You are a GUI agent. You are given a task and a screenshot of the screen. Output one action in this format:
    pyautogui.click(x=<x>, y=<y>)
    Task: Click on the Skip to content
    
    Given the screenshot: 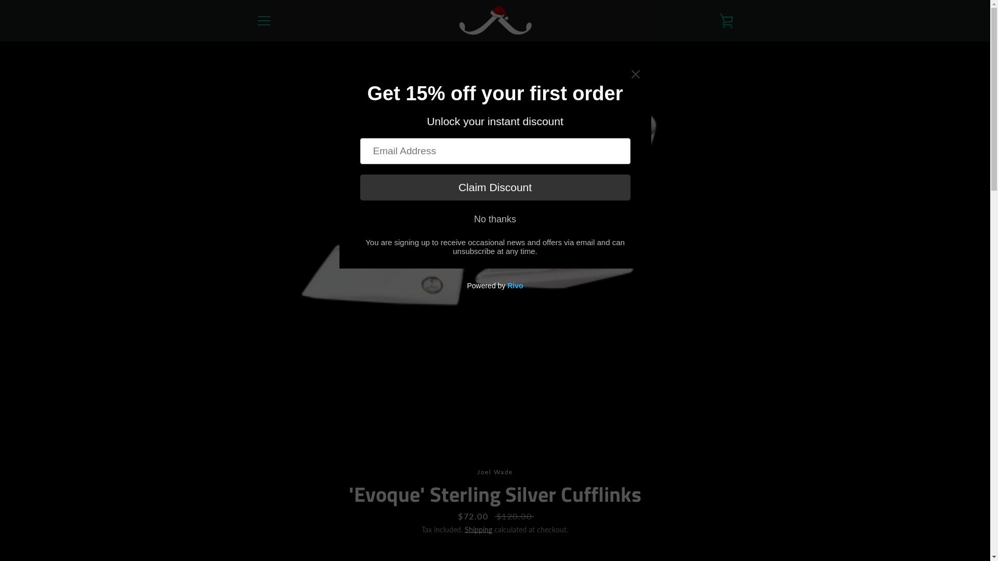 What is the action you would take?
    pyautogui.click(x=0, y=0)
    